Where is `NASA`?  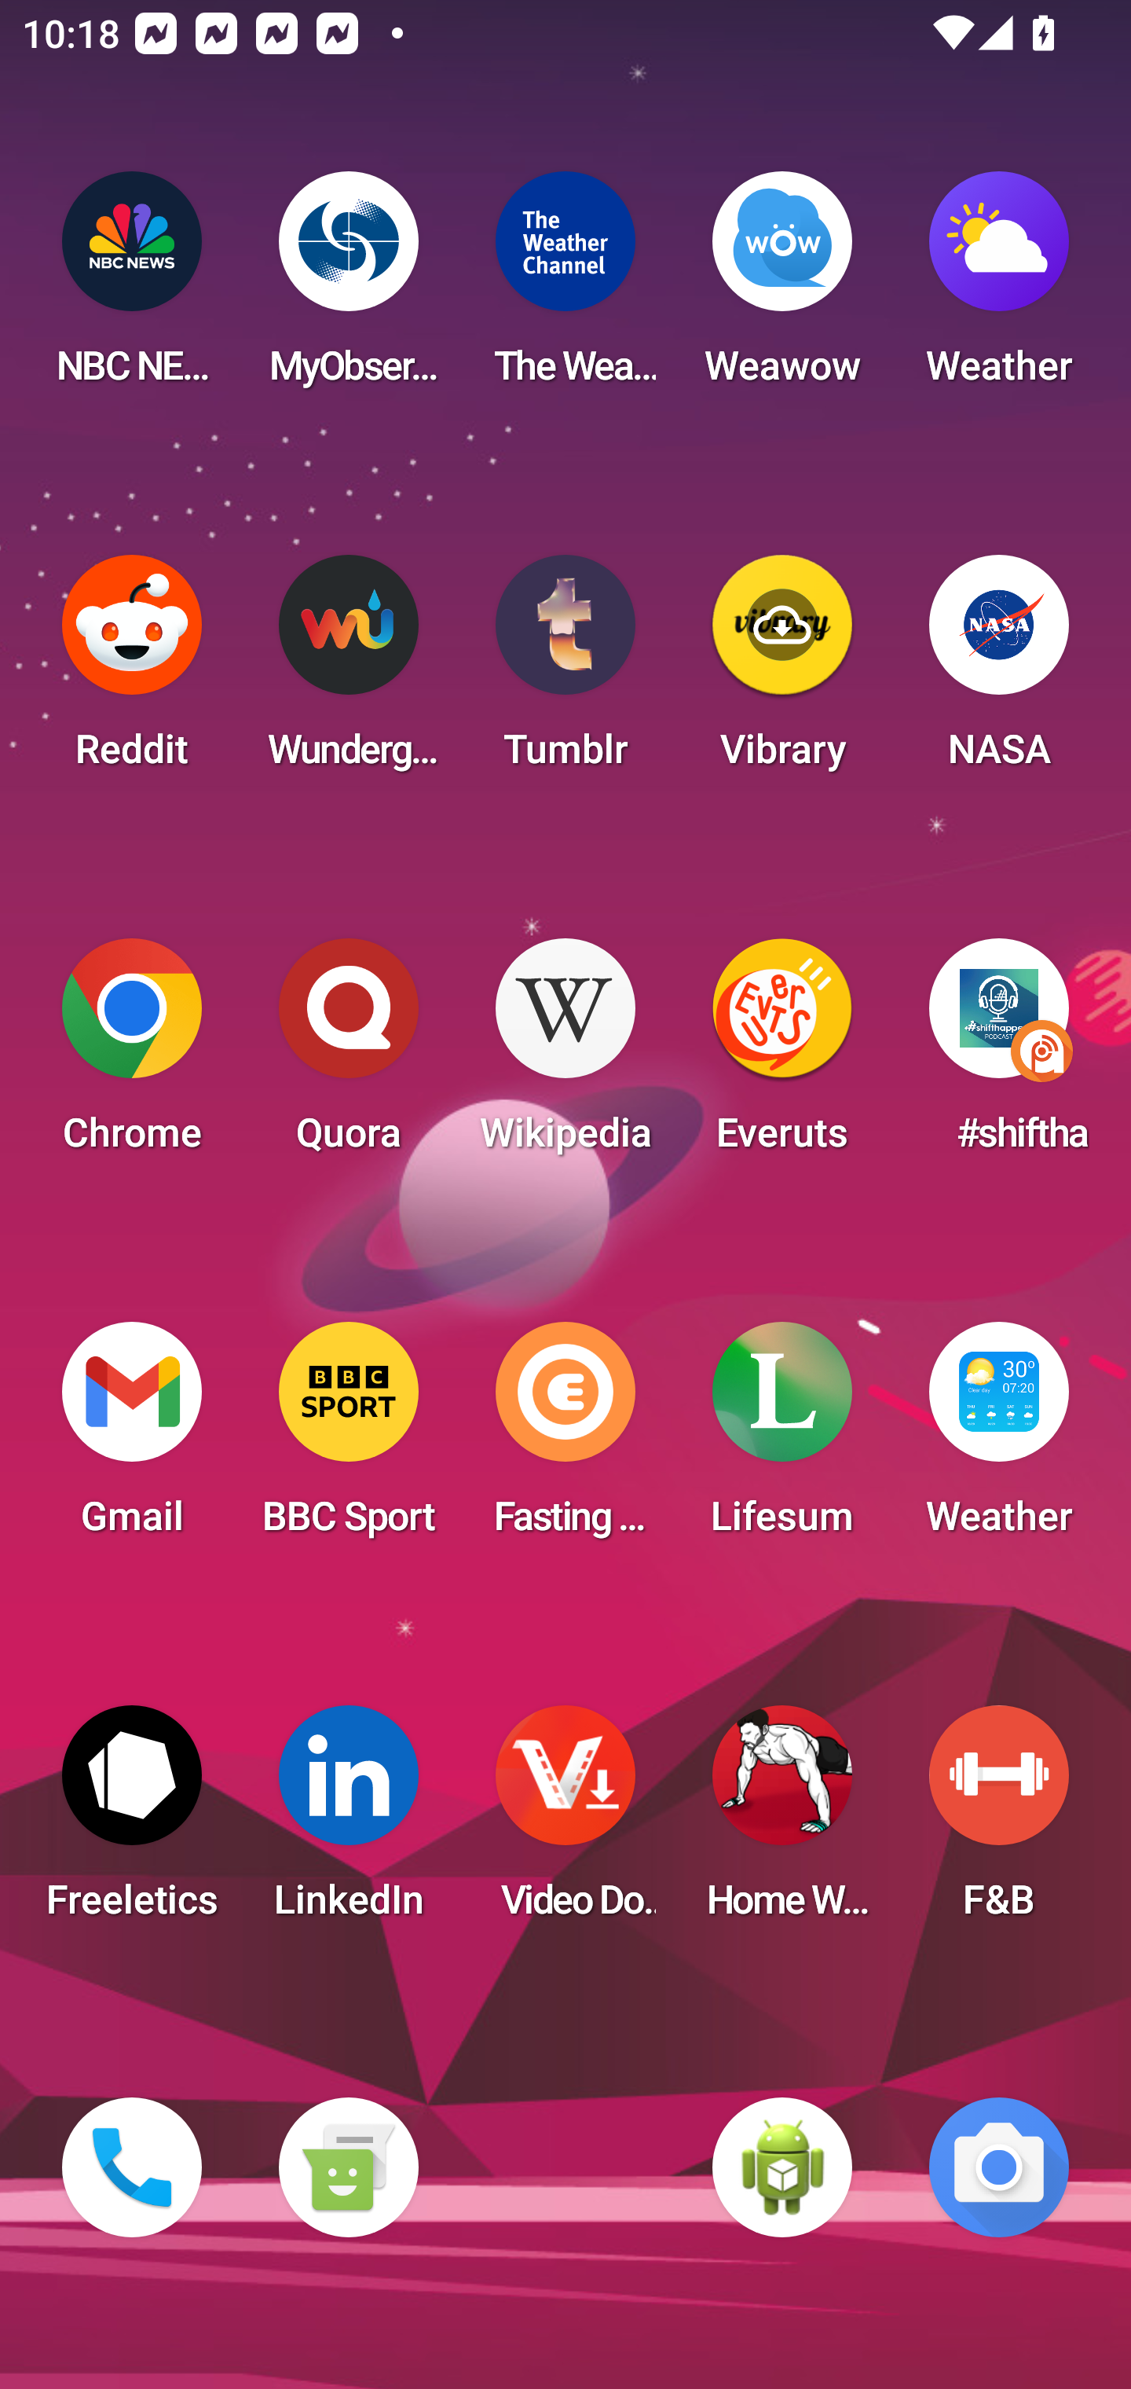 NASA is located at coordinates (999, 671).